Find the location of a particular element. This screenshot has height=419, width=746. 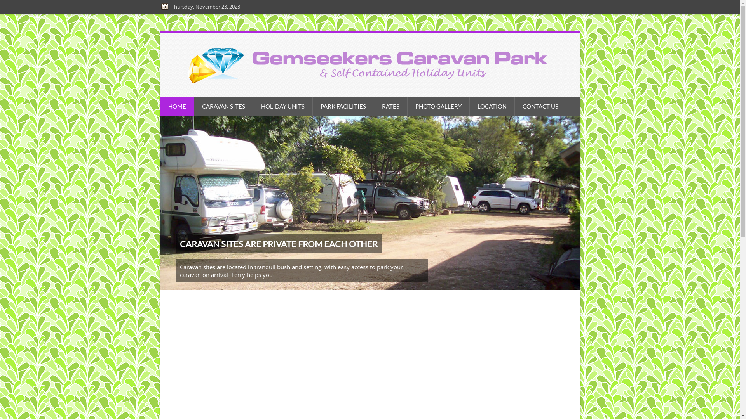

CARAVAN SITES is located at coordinates (224, 106).